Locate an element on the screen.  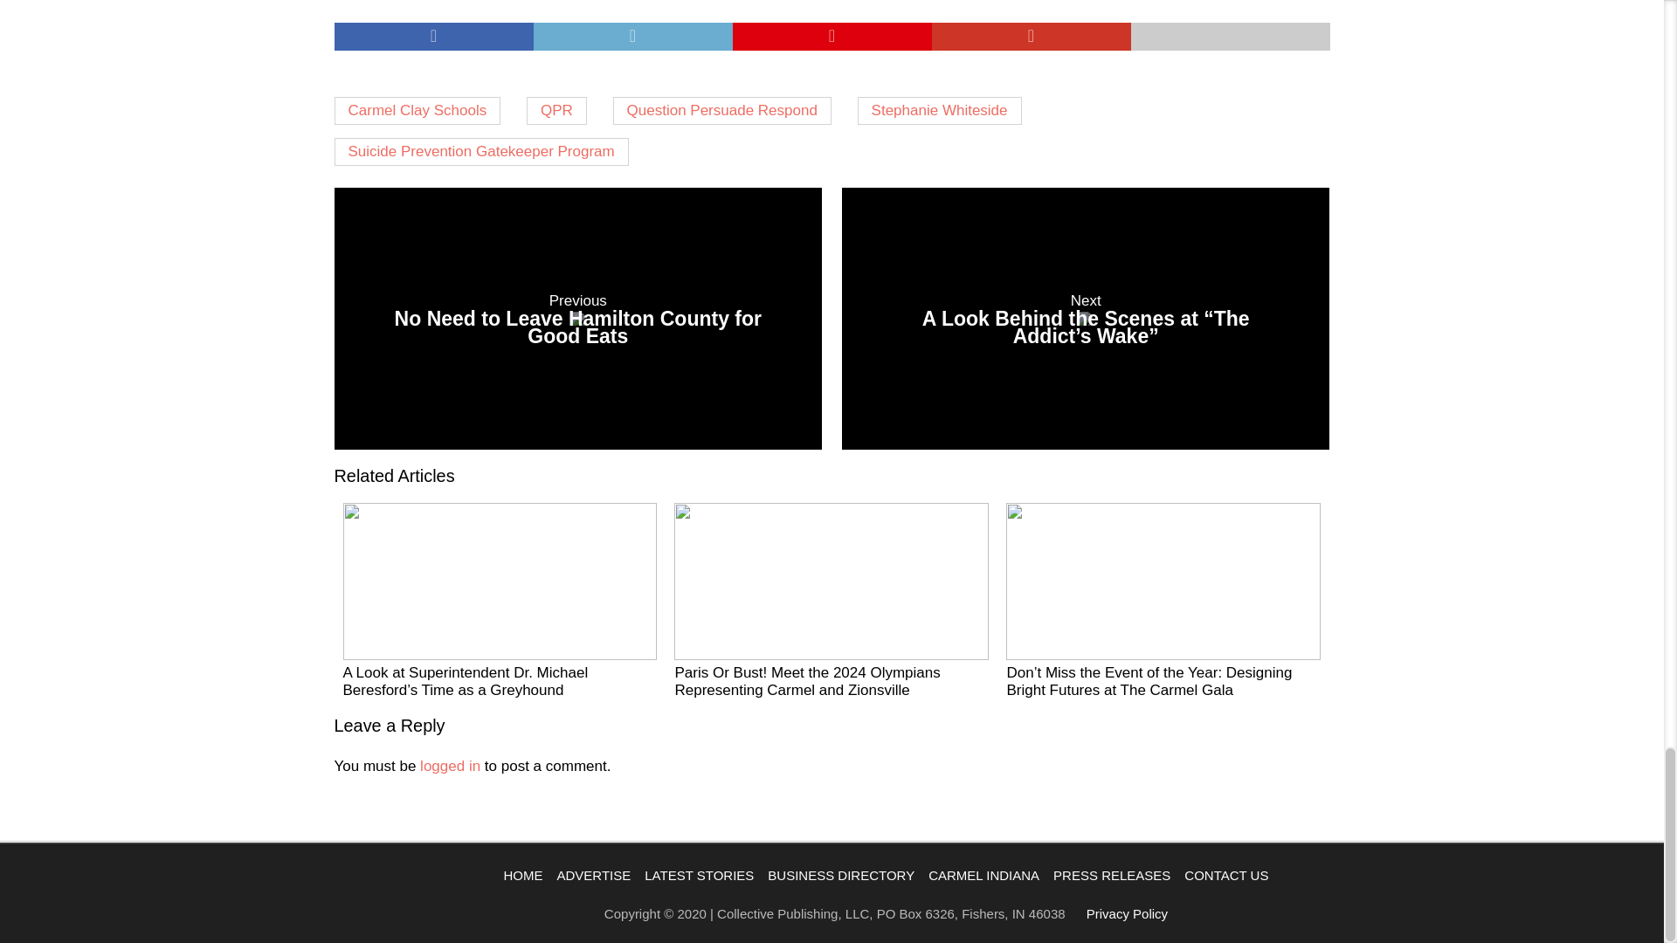
Suicide Prevention Gatekeeper Program is located at coordinates (1230, 37).